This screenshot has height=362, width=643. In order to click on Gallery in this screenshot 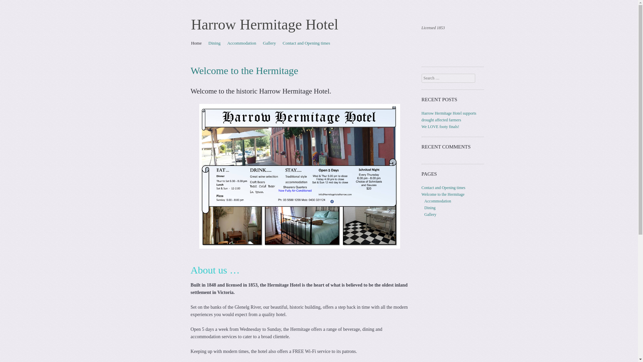, I will do `click(430, 214)`.